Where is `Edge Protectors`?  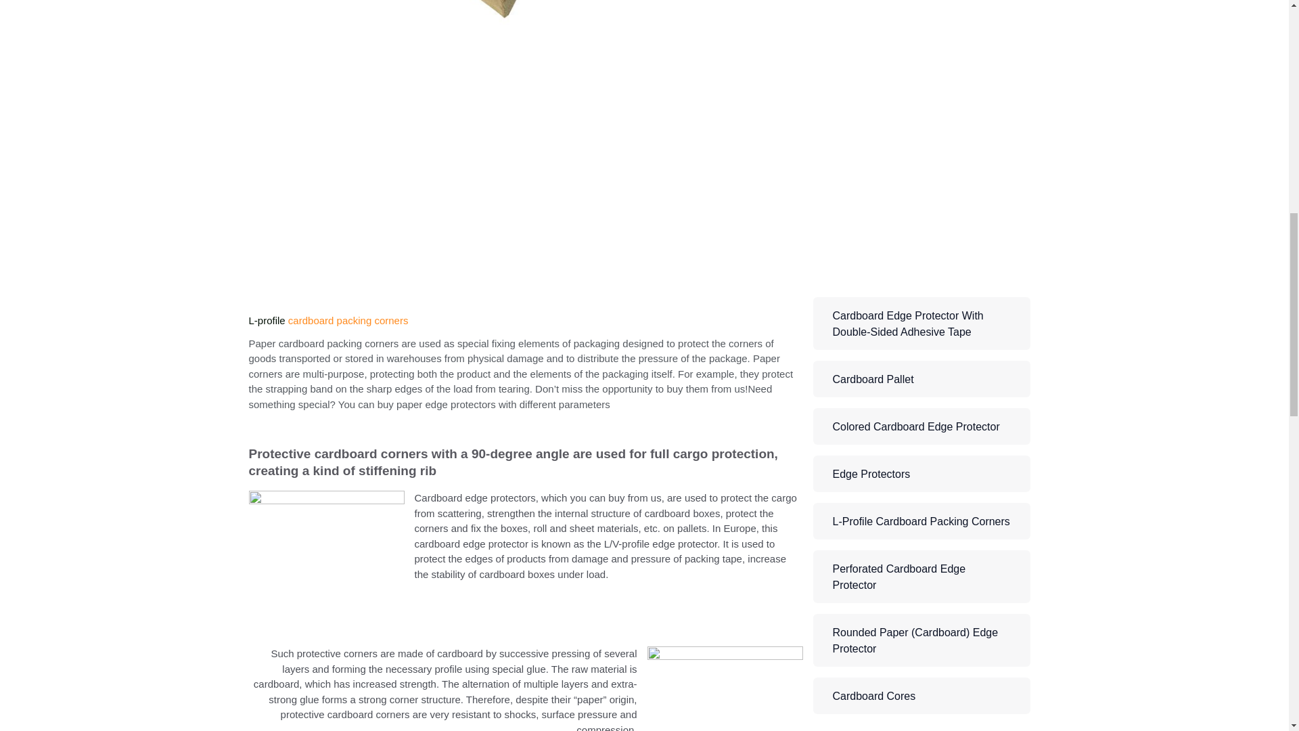 Edge Protectors is located at coordinates (921, 473).